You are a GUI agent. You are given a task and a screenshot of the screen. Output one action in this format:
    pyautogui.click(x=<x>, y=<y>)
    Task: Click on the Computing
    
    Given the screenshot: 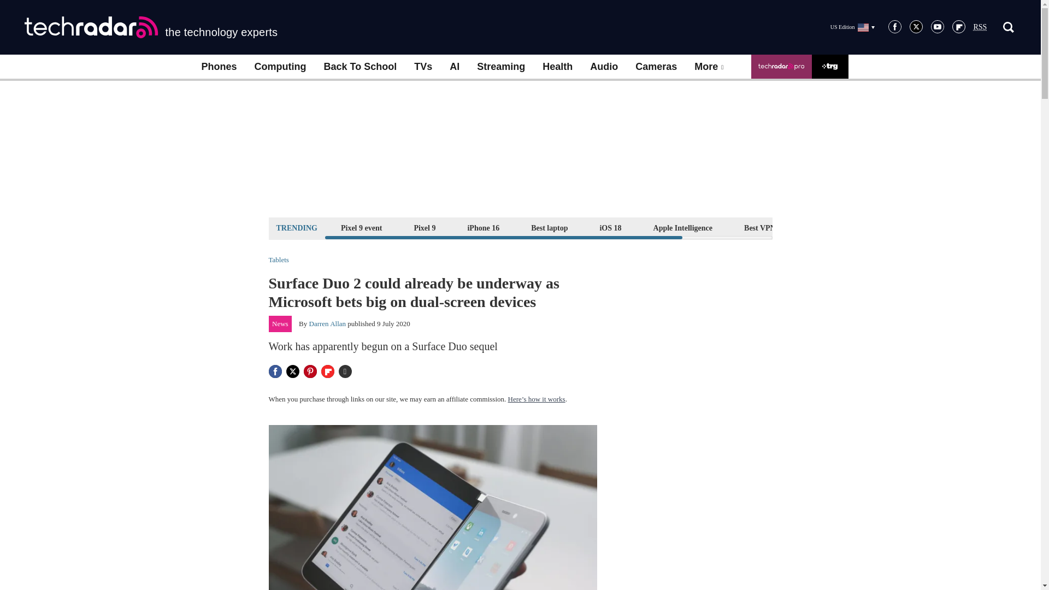 What is the action you would take?
    pyautogui.click(x=280, y=67)
    